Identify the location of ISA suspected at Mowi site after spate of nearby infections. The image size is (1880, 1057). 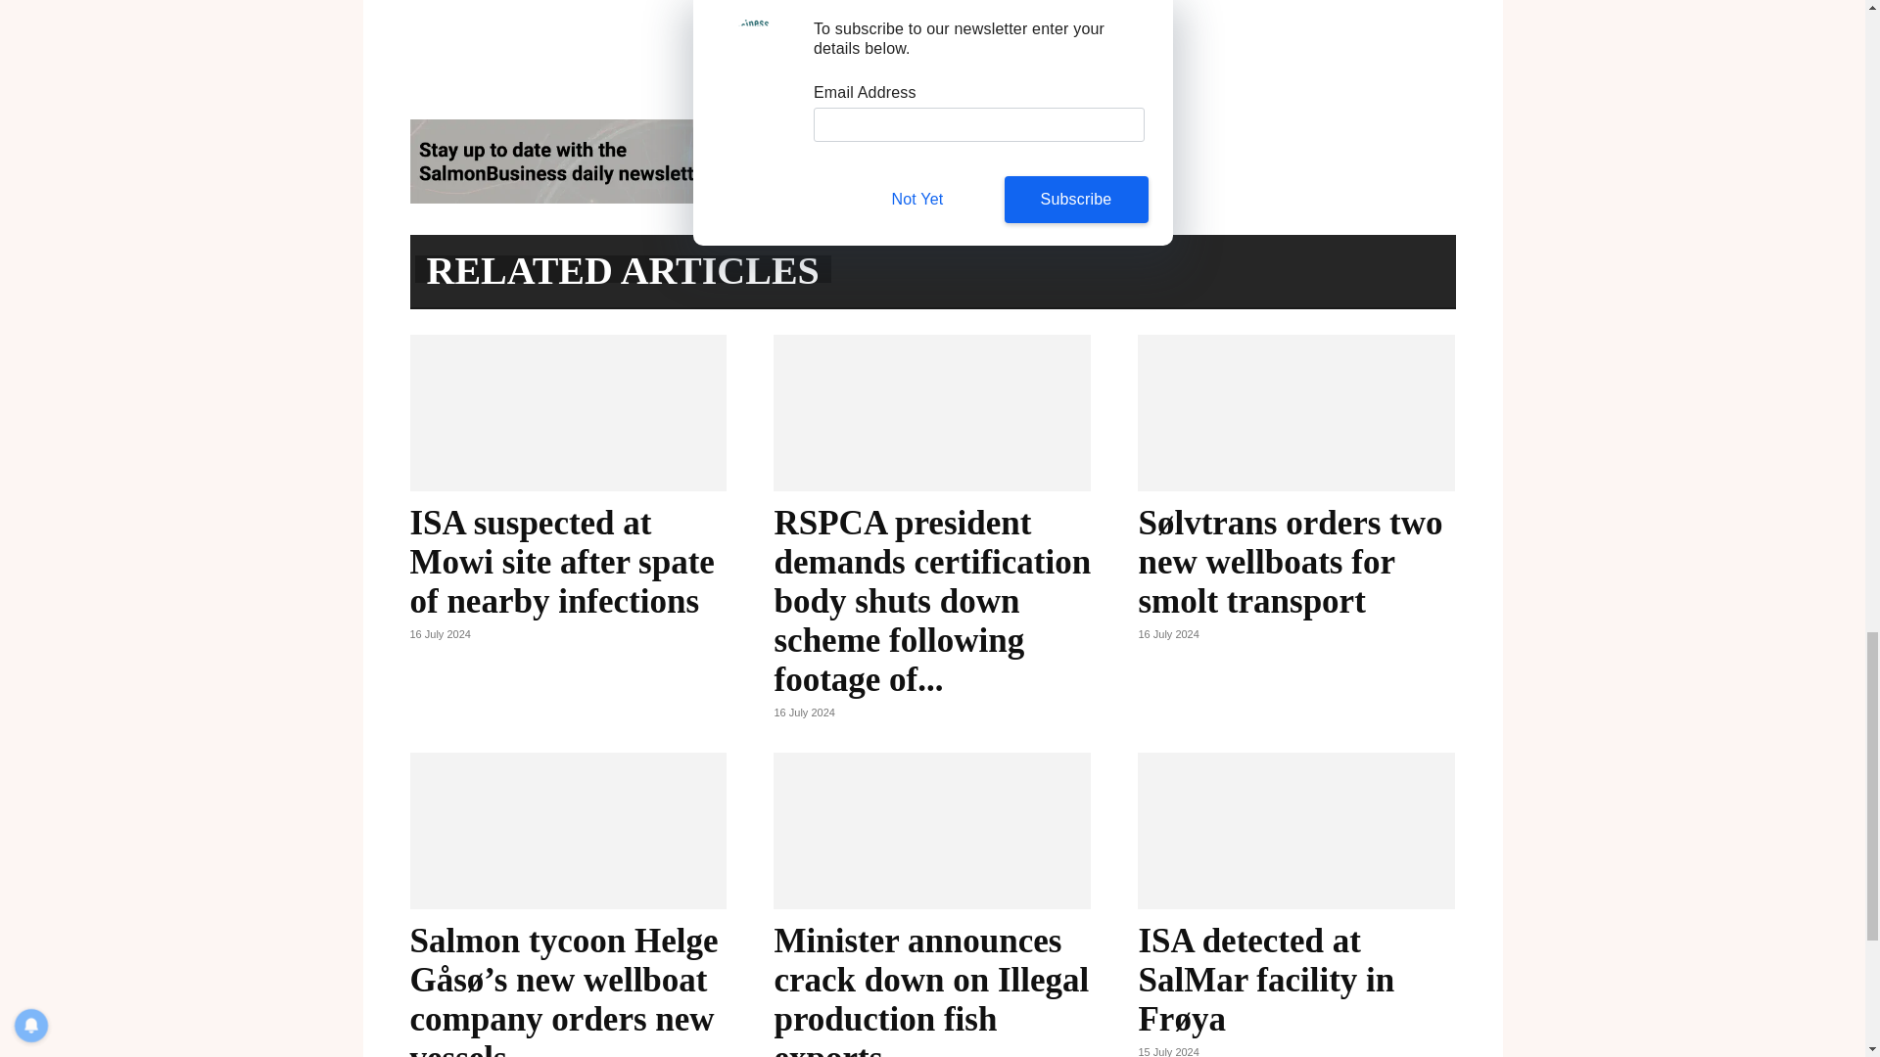
(562, 562).